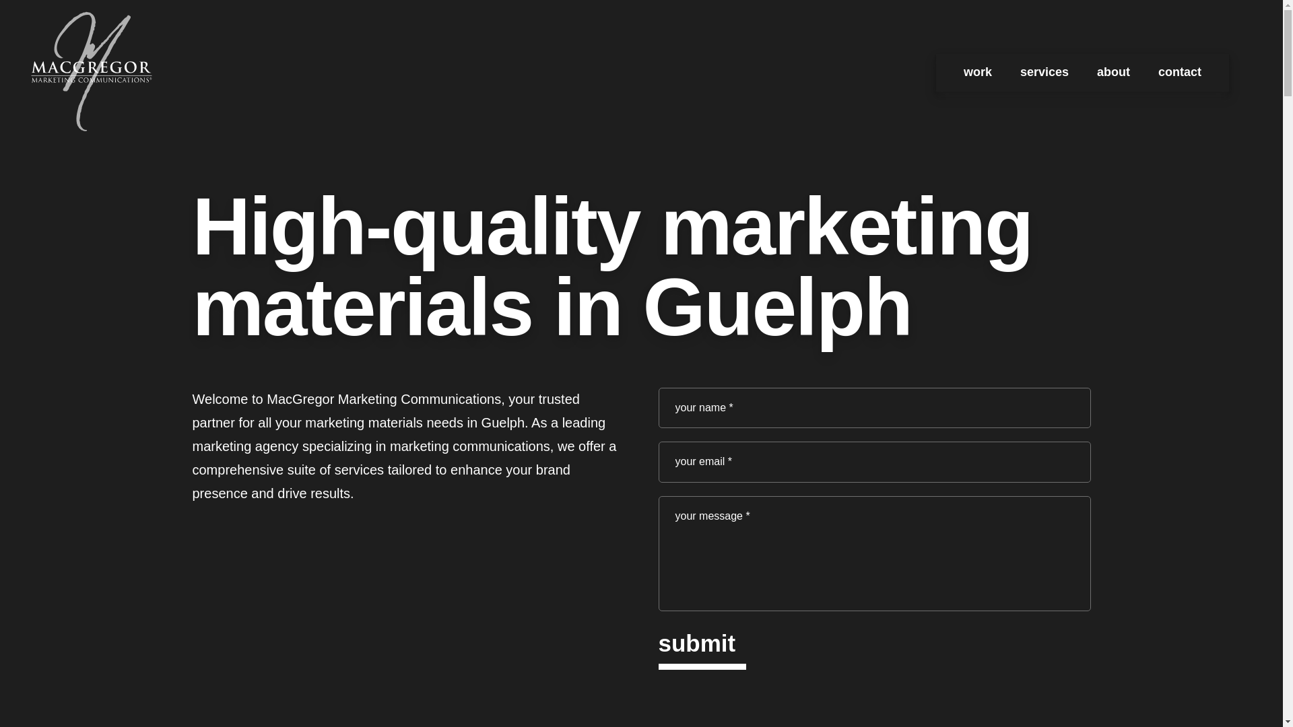  What do you see at coordinates (1180, 73) in the screenshot?
I see `contact` at bounding box center [1180, 73].